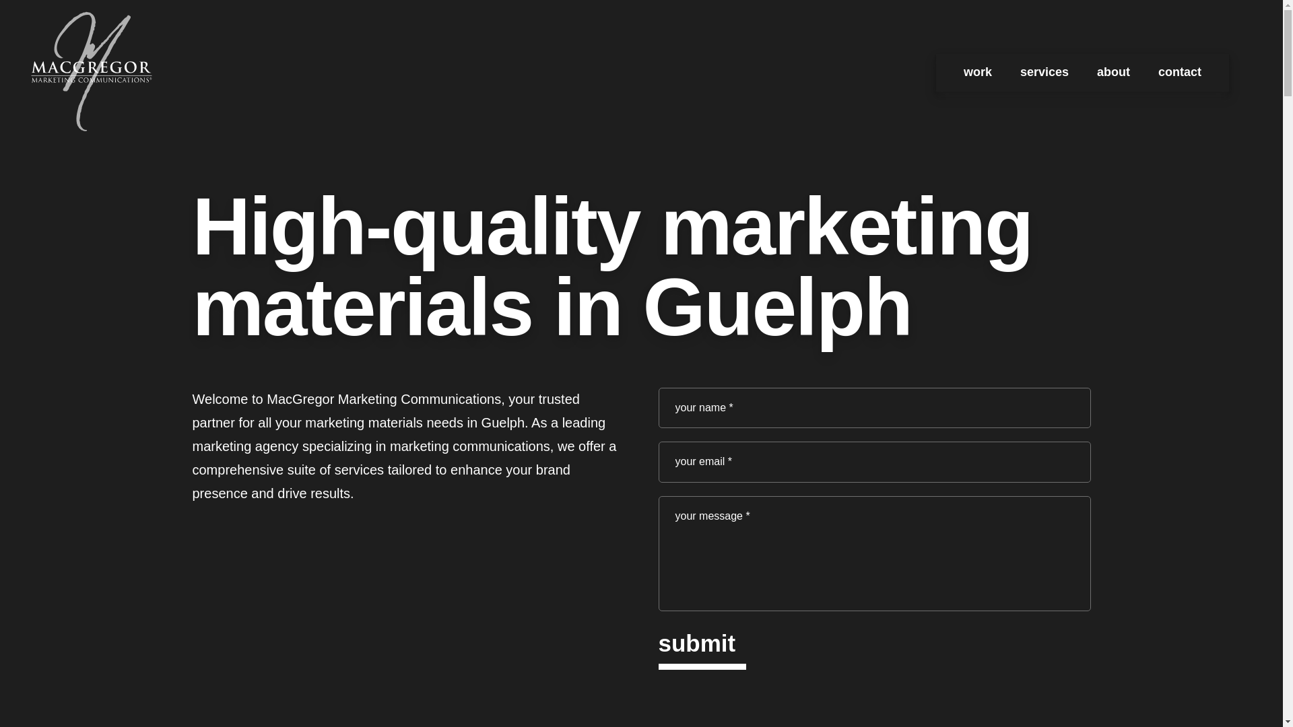  What do you see at coordinates (1180, 73) in the screenshot?
I see `contact` at bounding box center [1180, 73].